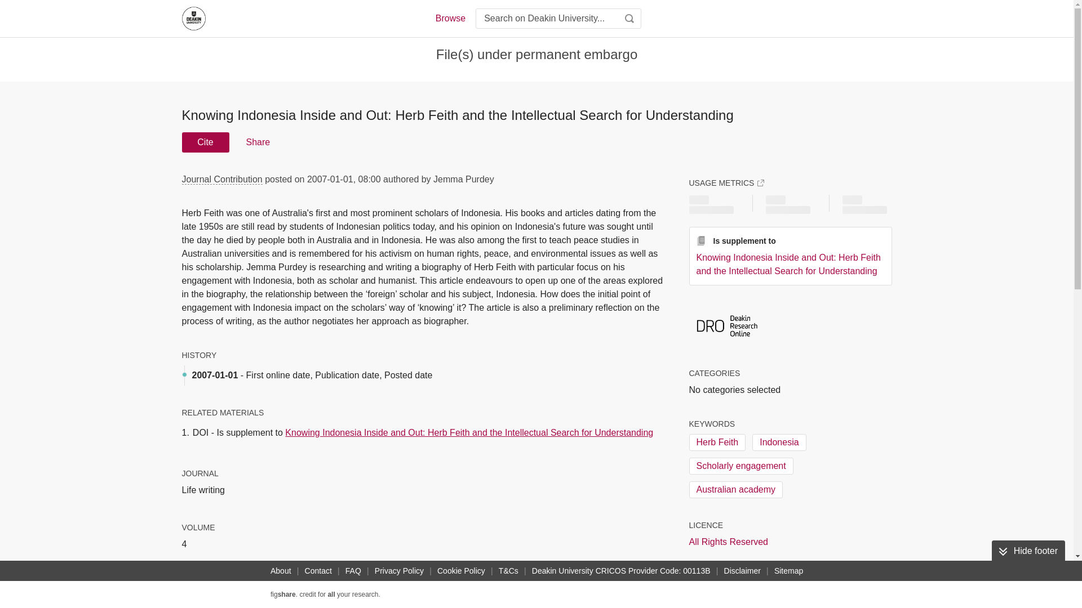 Image resolution: width=1082 pixels, height=608 pixels. Describe the element at coordinates (717, 442) in the screenshot. I see `Herb Feith` at that location.